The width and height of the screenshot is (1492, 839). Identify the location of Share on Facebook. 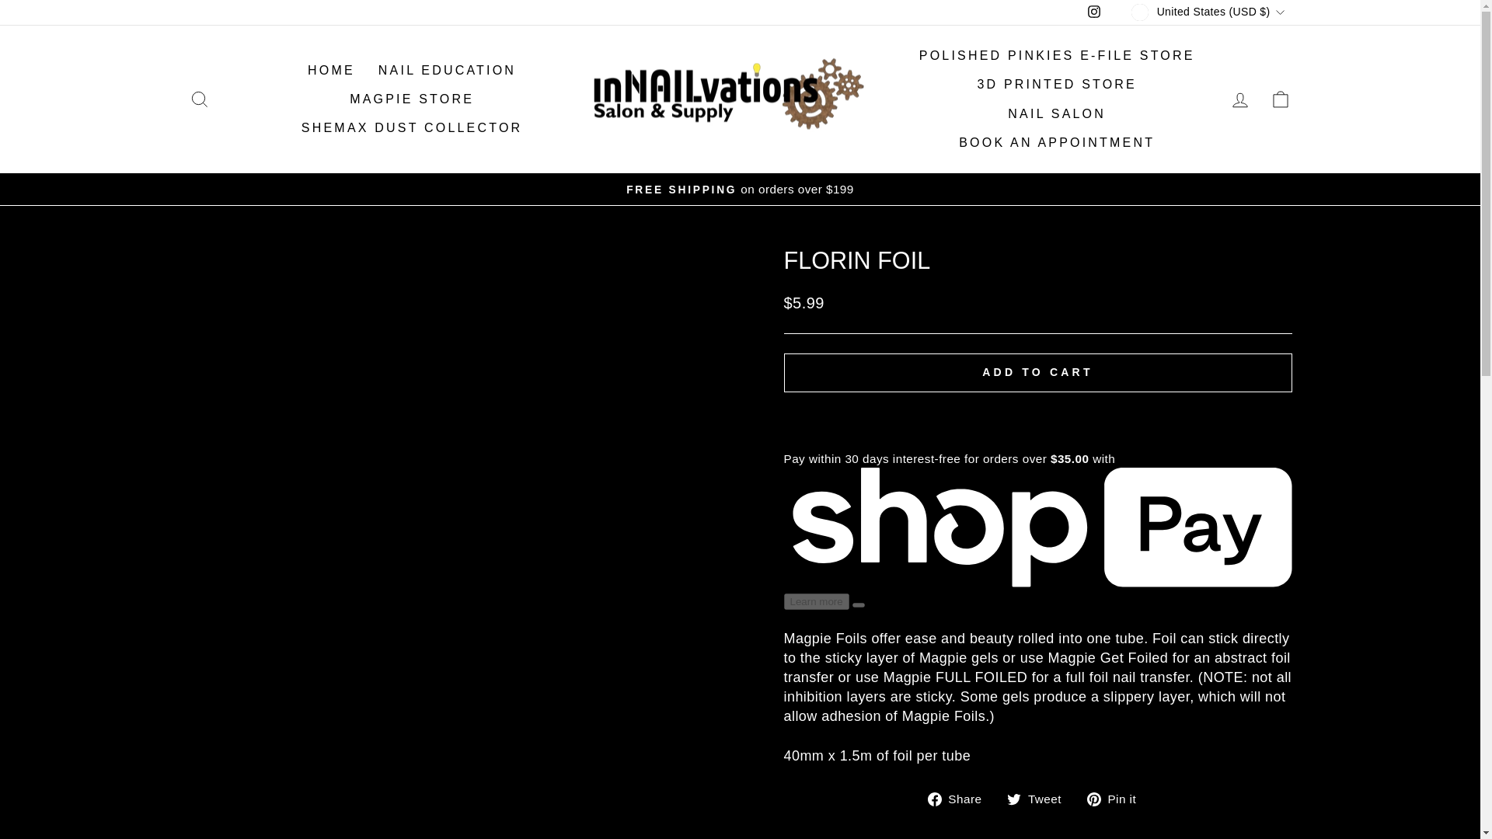
(960, 799).